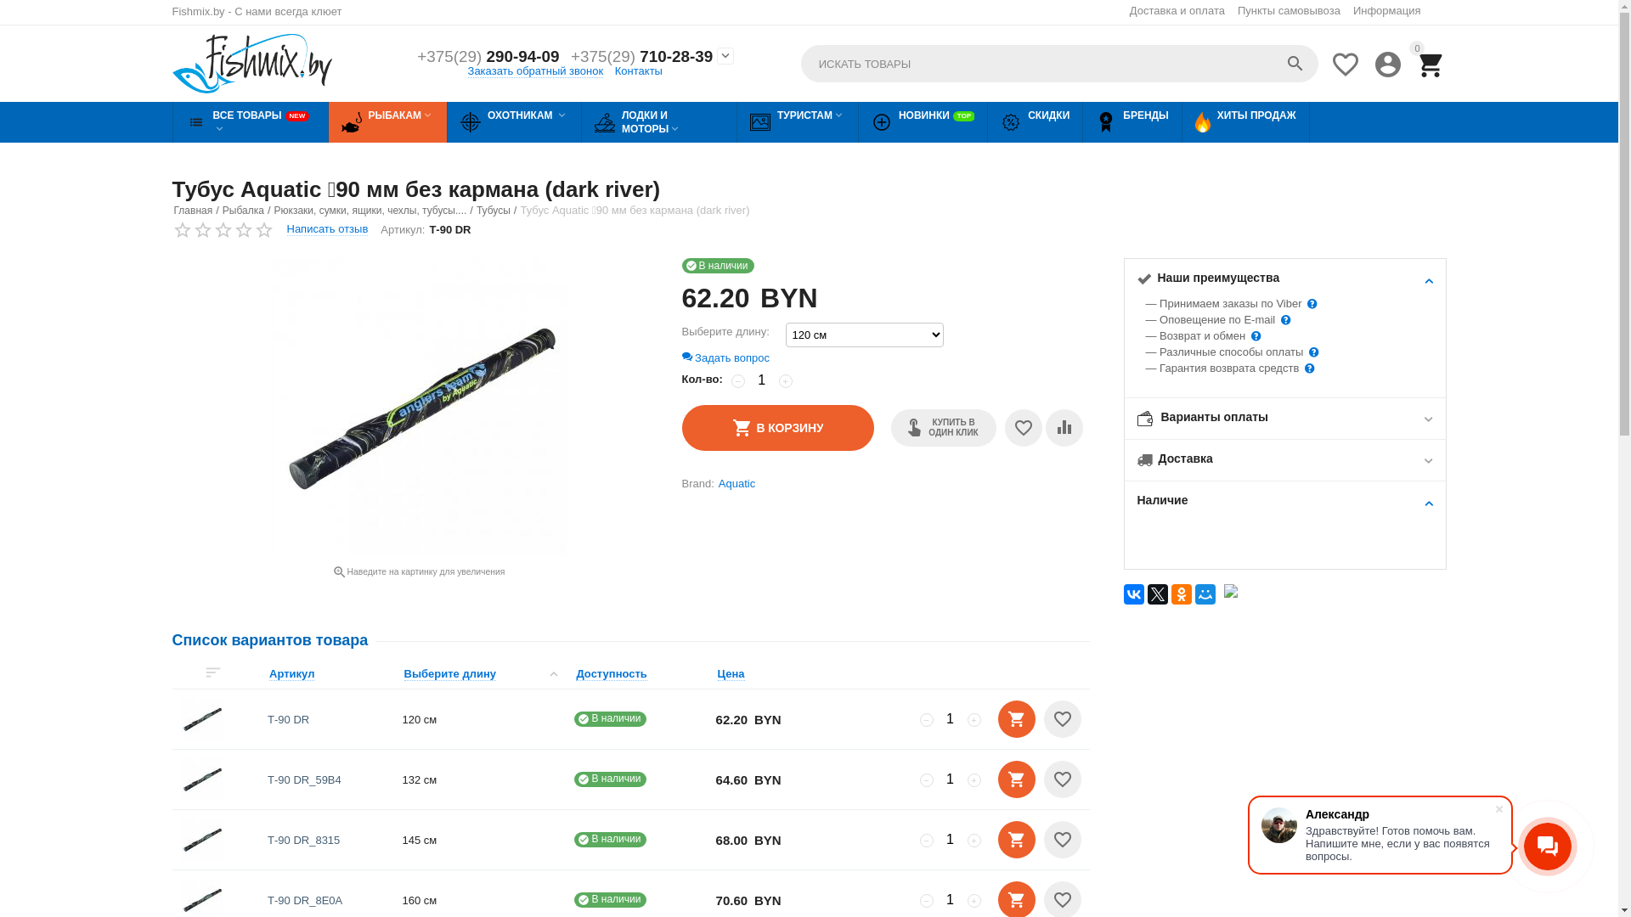 Image resolution: width=1631 pixels, height=917 pixels. Describe the element at coordinates (974, 901) in the screenshot. I see `+` at that location.